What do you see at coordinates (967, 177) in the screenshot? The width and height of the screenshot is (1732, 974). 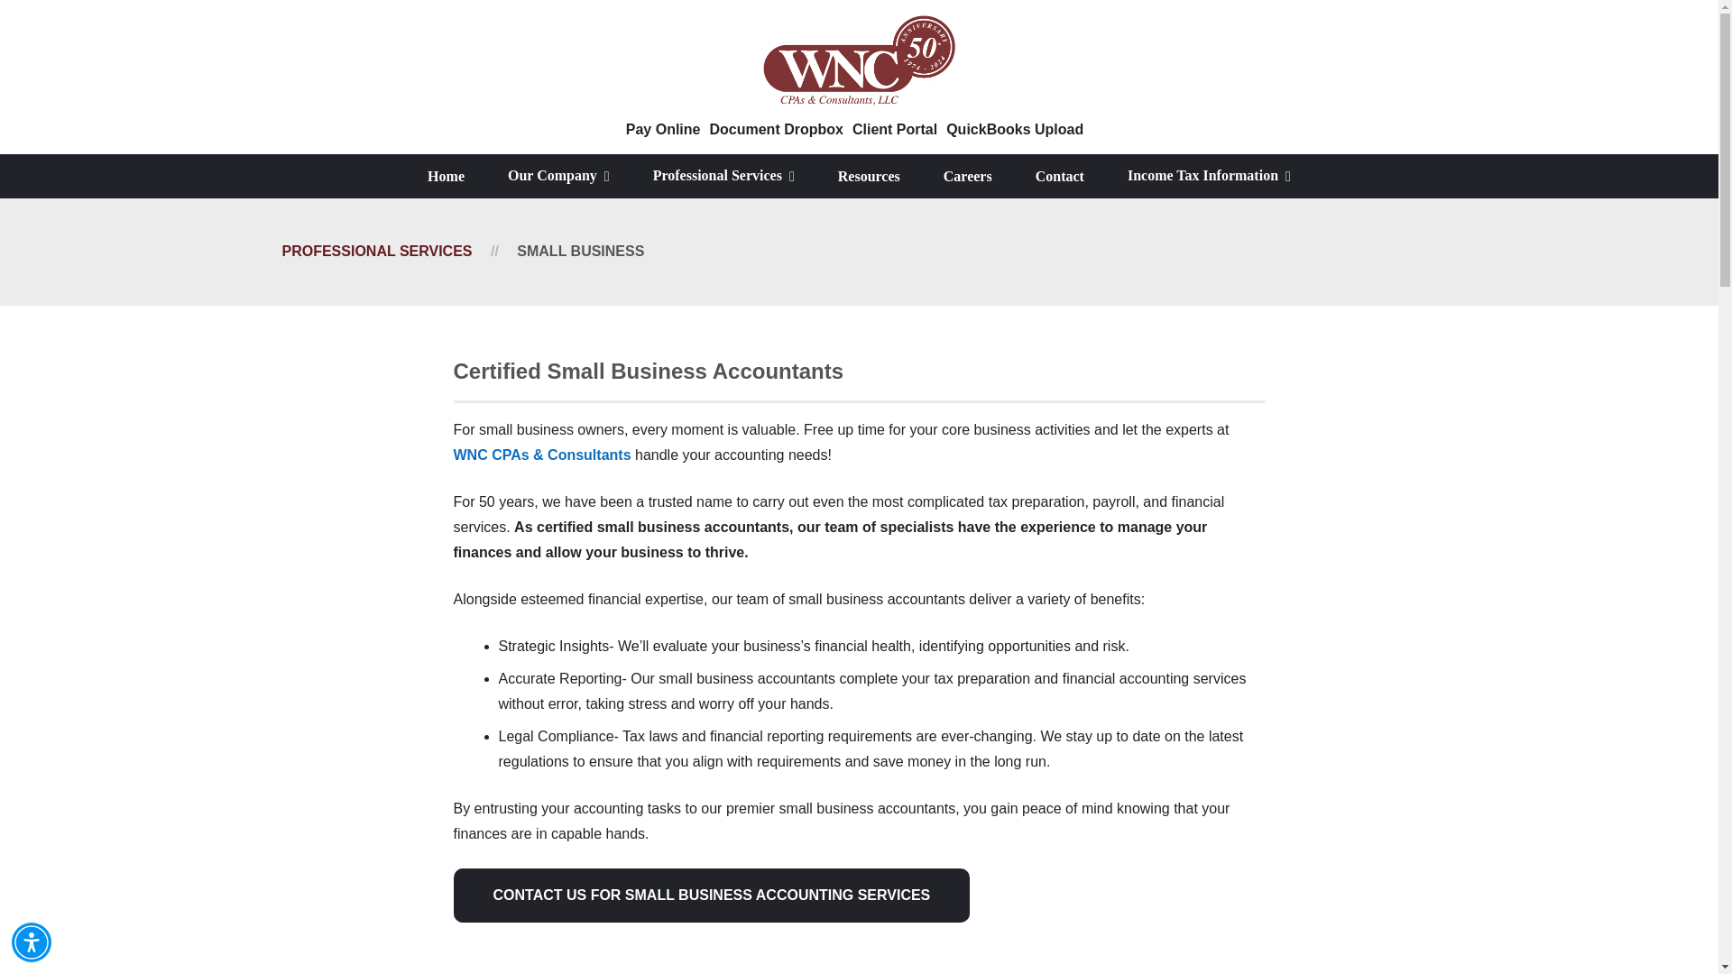 I see `Careers` at bounding box center [967, 177].